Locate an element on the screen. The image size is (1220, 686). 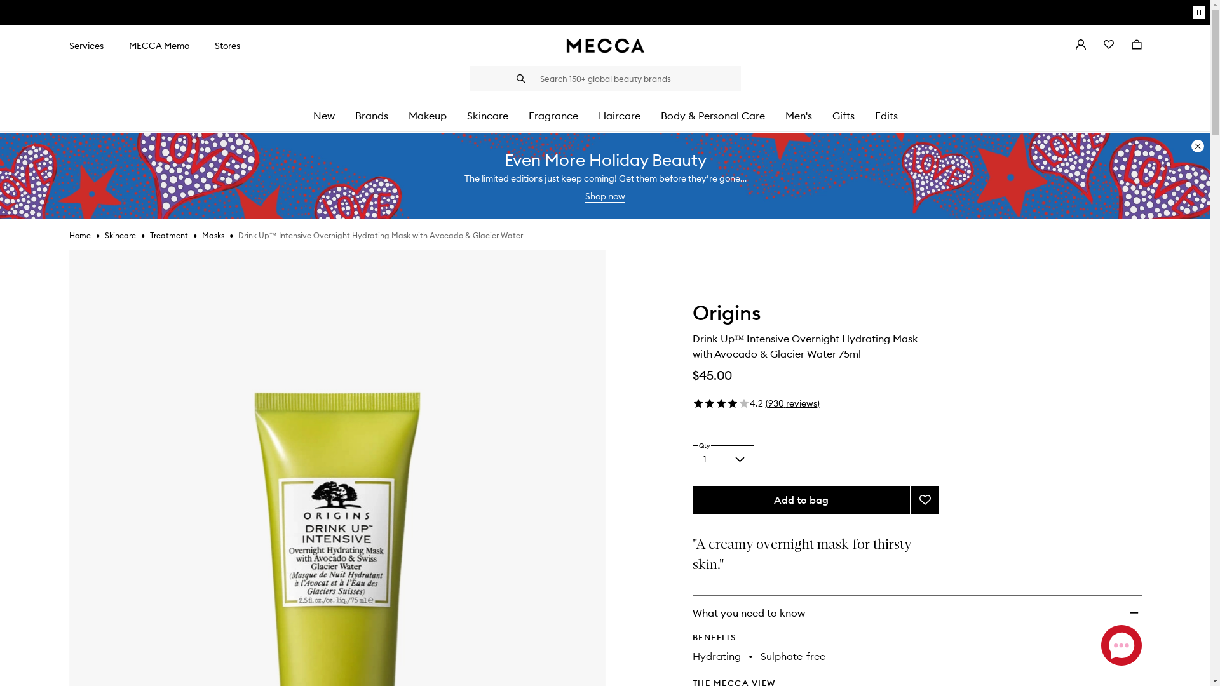
Body & Personal Care is located at coordinates (713, 116).